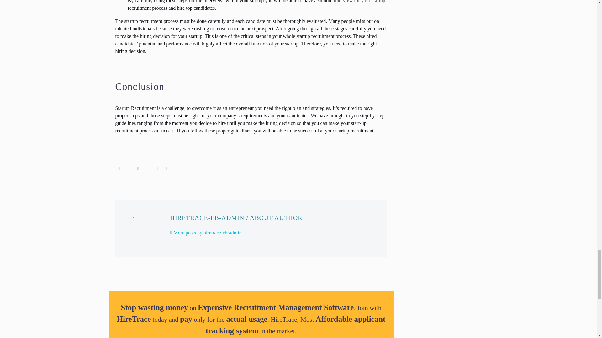  Describe the element at coordinates (166, 168) in the screenshot. I see `Reddit` at that location.